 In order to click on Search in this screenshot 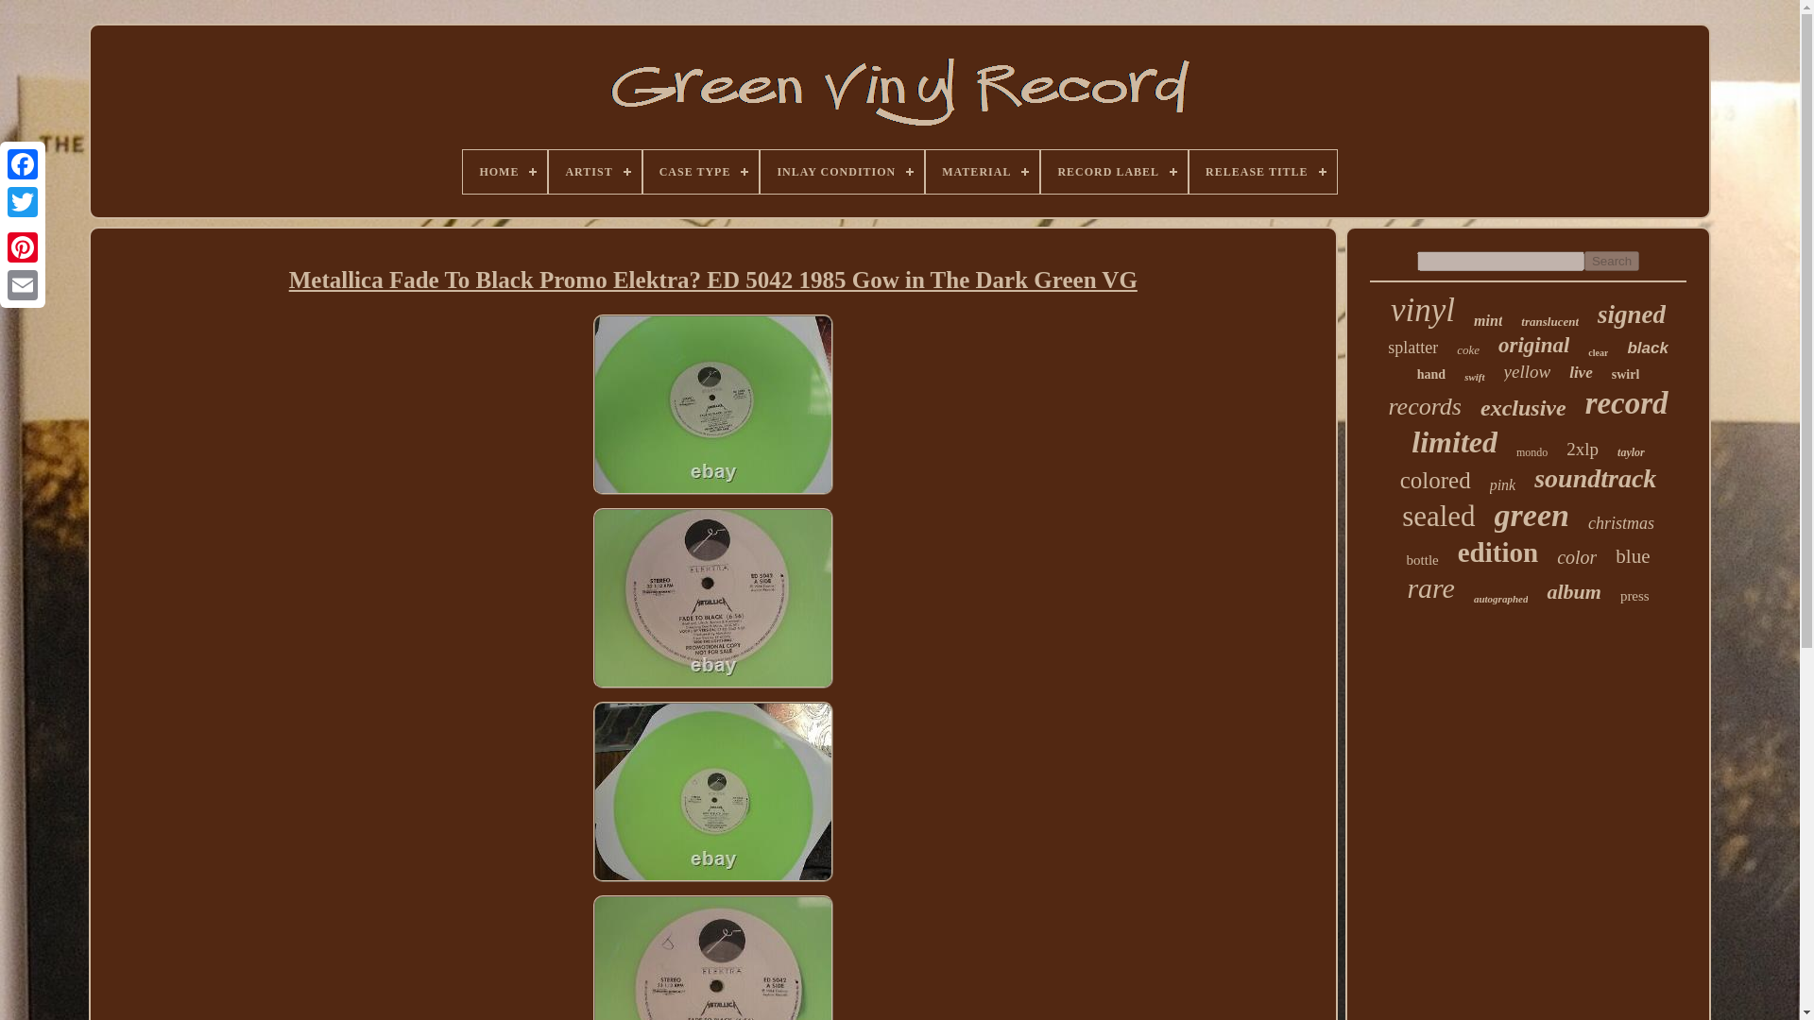, I will do `click(1612, 261)`.